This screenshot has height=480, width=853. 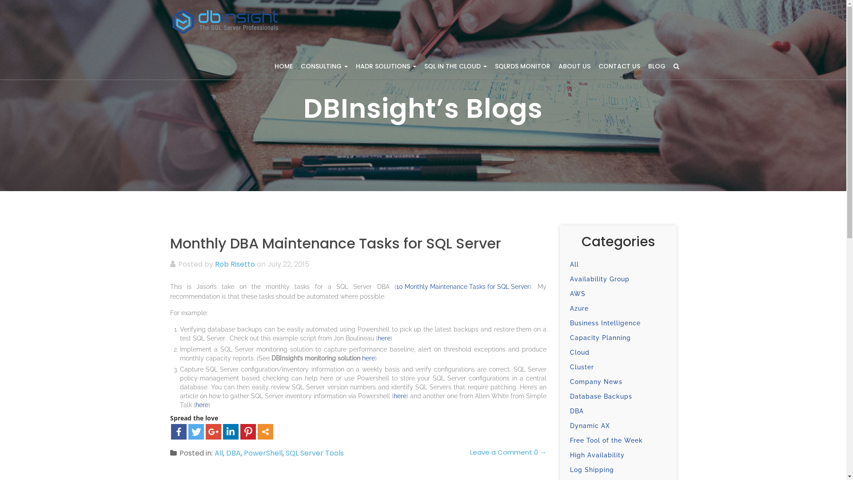 What do you see at coordinates (592, 470) in the screenshot?
I see `Log Shipping` at bounding box center [592, 470].